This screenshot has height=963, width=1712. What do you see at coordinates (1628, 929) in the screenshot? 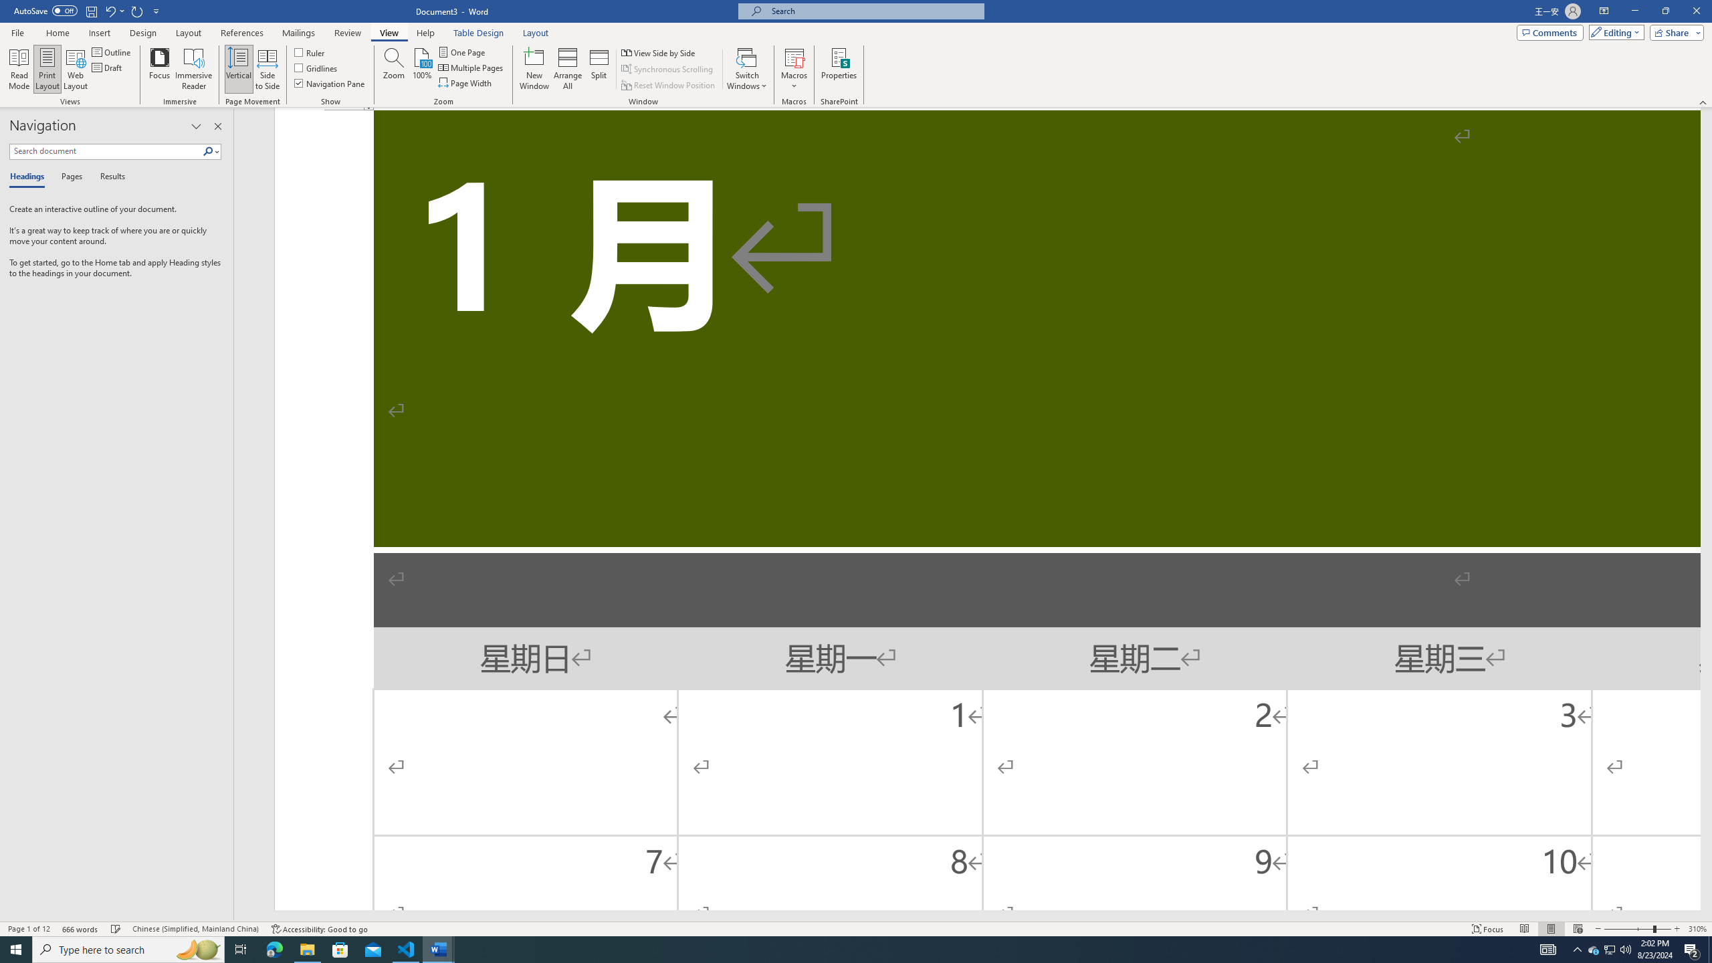
I see `Zoom Out` at bounding box center [1628, 929].